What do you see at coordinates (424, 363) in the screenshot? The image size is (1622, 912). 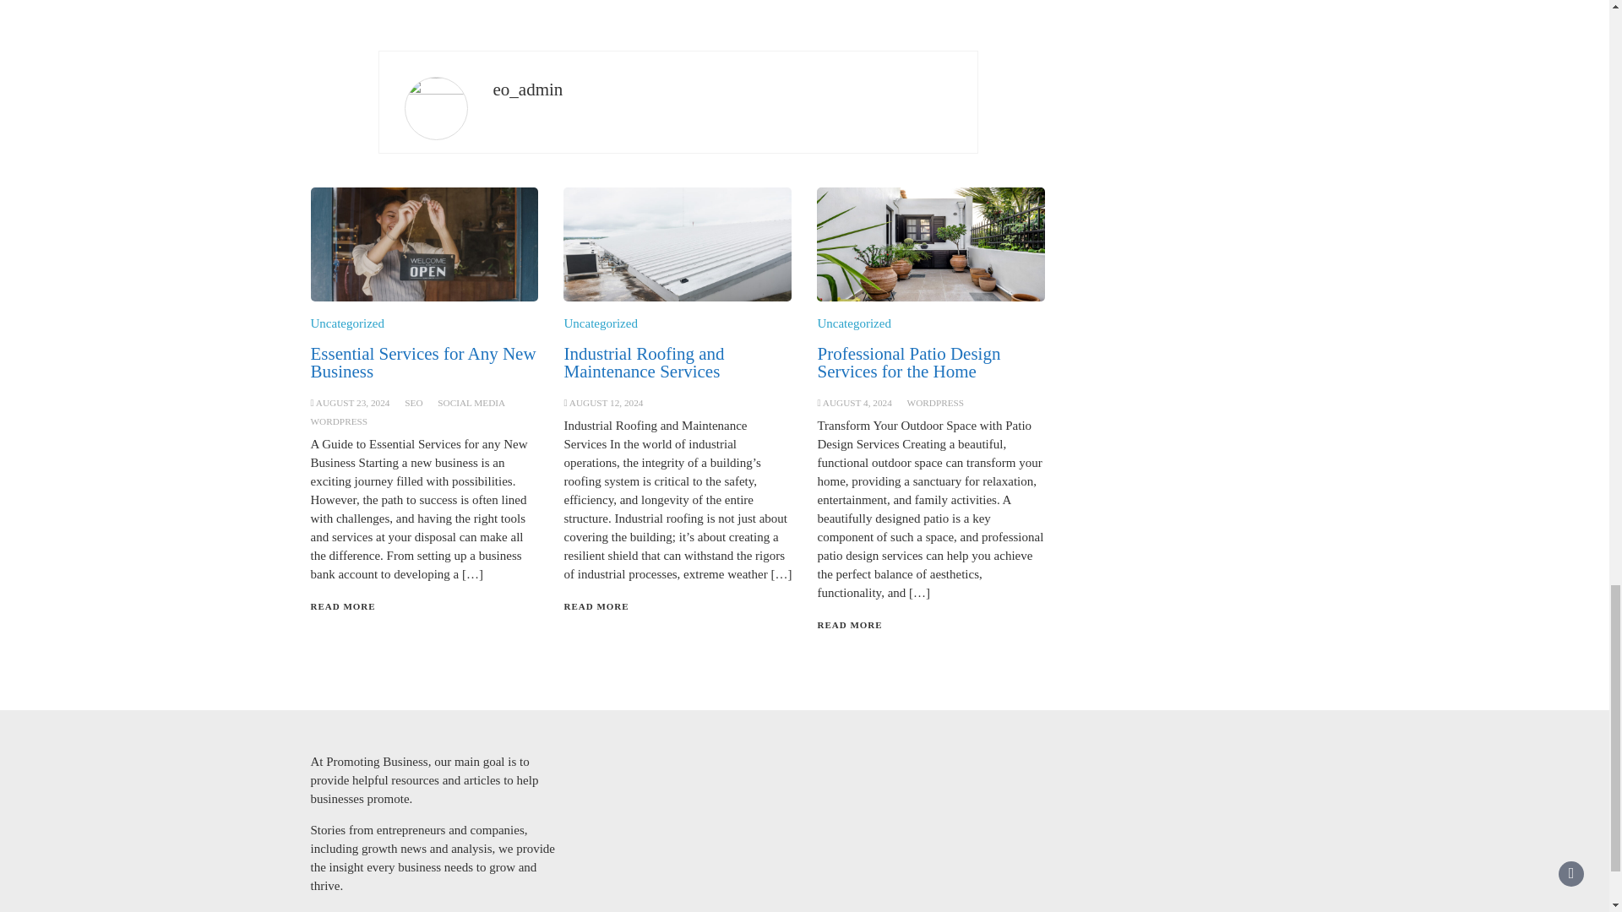 I see `Essential Services for Any New Business` at bounding box center [424, 363].